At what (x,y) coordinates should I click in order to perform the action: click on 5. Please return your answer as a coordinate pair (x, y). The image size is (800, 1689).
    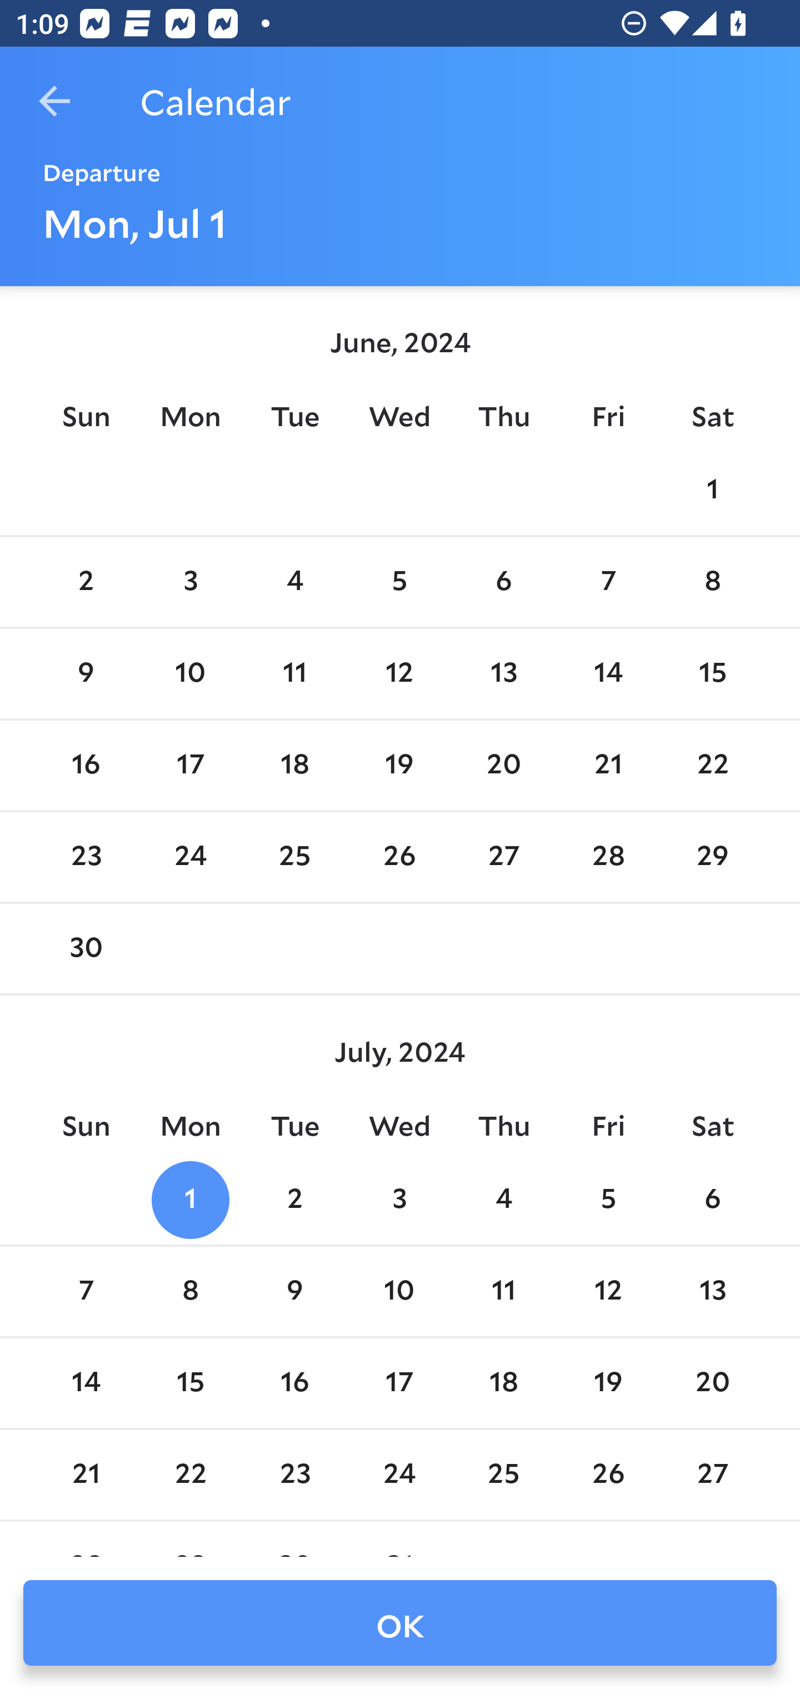
    Looking at the image, I should click on (608, 1201).